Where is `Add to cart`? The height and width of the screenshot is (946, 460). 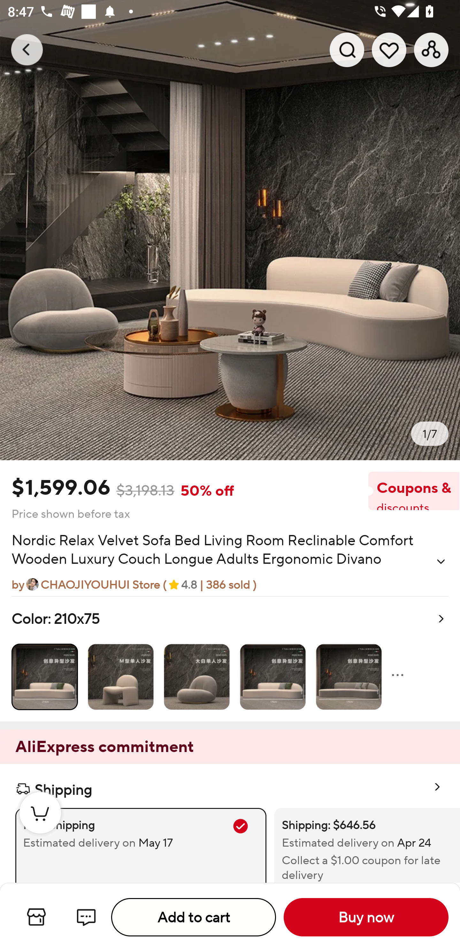
Add to cart is located at coordinates (194, 917).